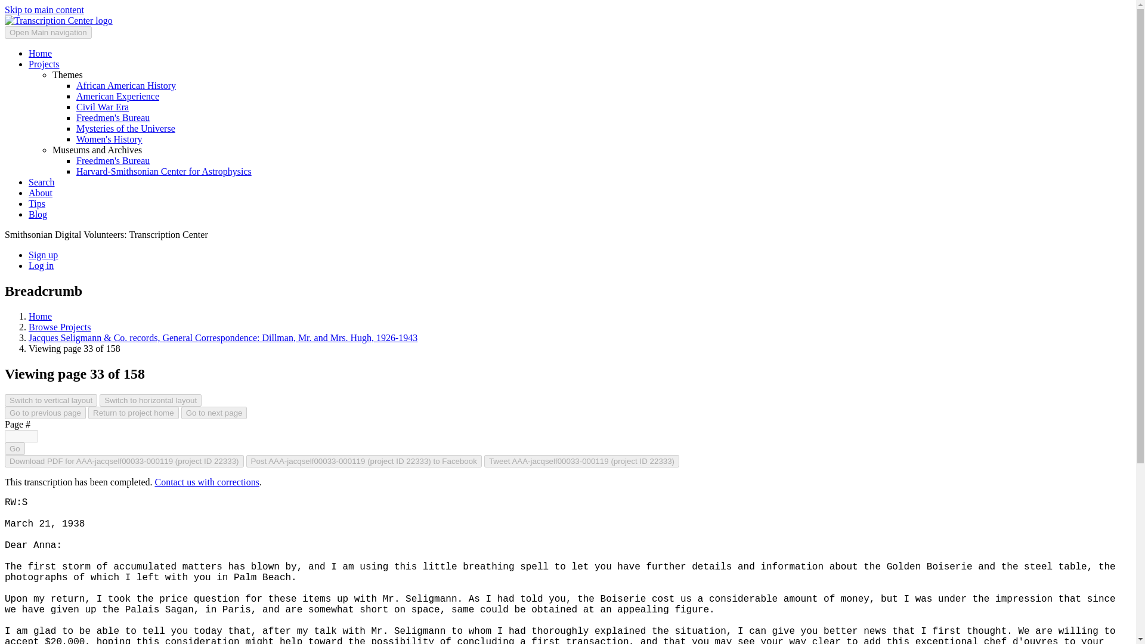  Describe the element at coordinates (40, 54) in the screenshot. I see `Home` at that location.